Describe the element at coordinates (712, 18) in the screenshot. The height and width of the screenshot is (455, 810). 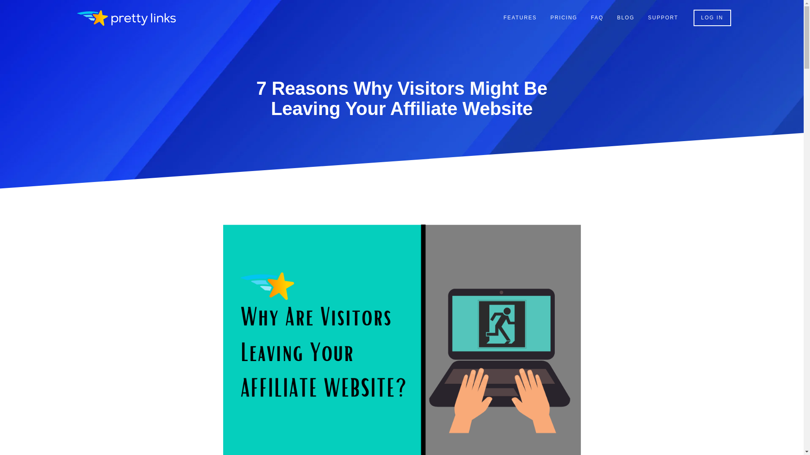
I see `LOG IN` at that location.